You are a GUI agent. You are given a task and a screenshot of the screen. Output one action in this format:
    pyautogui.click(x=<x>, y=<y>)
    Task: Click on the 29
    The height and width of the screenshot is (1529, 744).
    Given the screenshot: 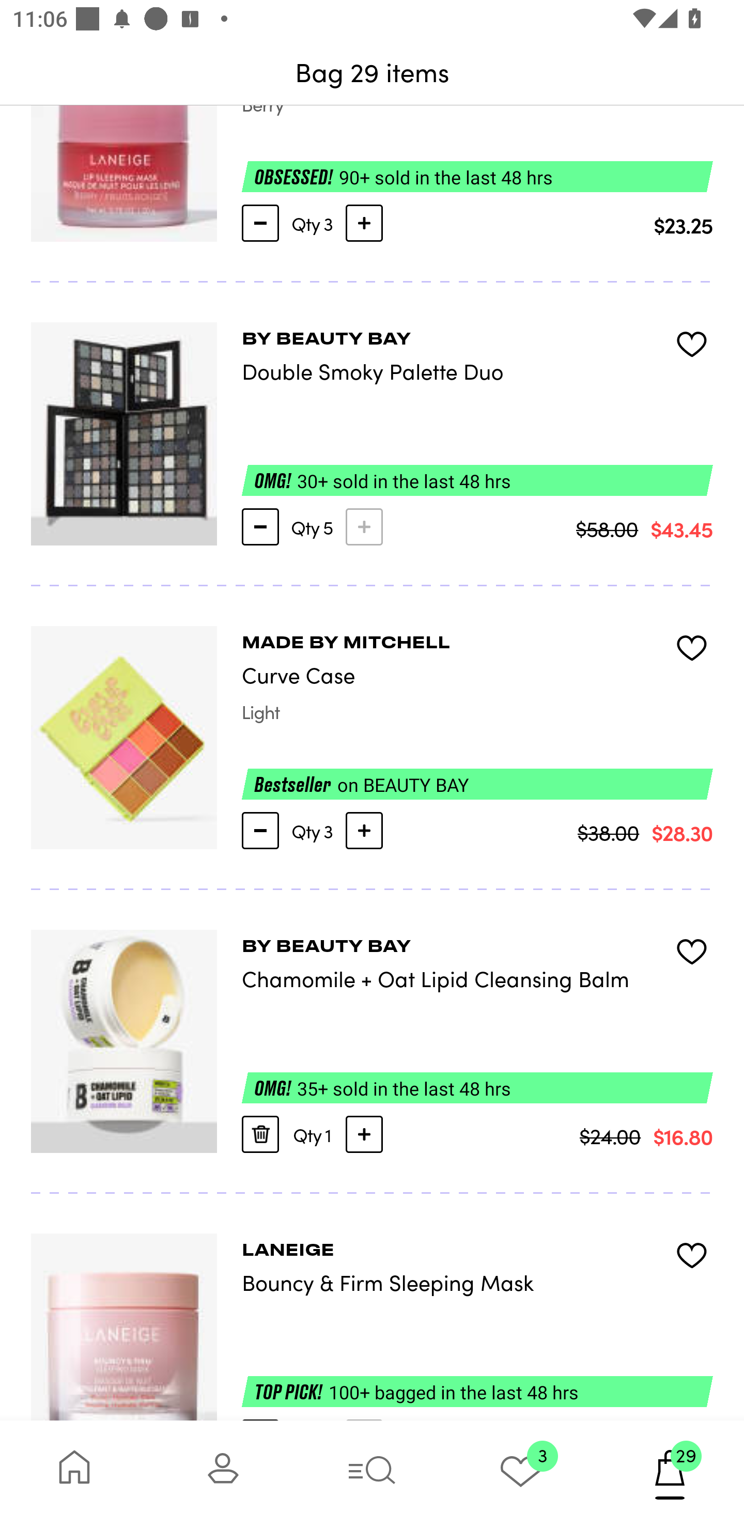 What is the action you would take?
    pyautogui.click(x=670, y=1474)
    